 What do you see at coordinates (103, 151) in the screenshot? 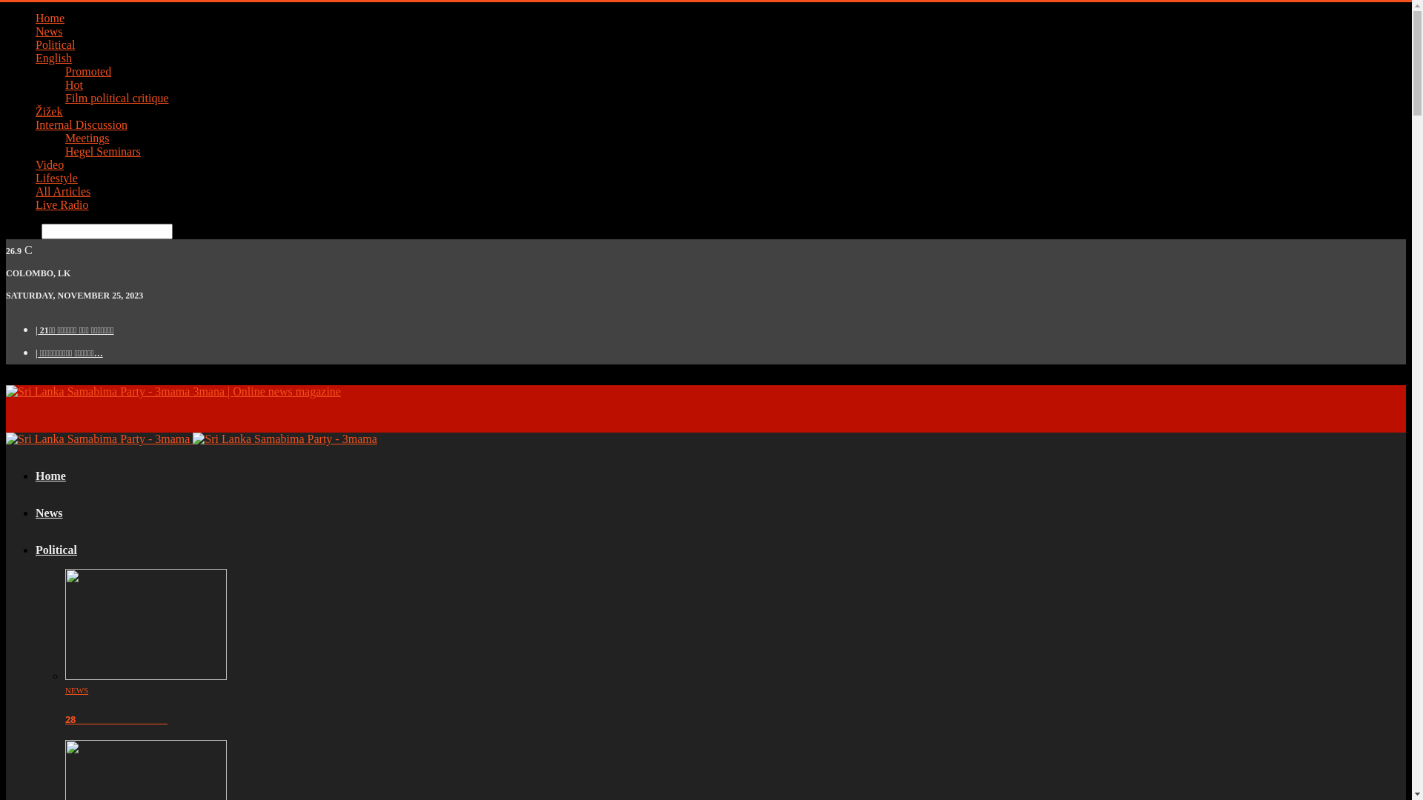
I see `Hegel Seminars` at bounding box center [103, 151].